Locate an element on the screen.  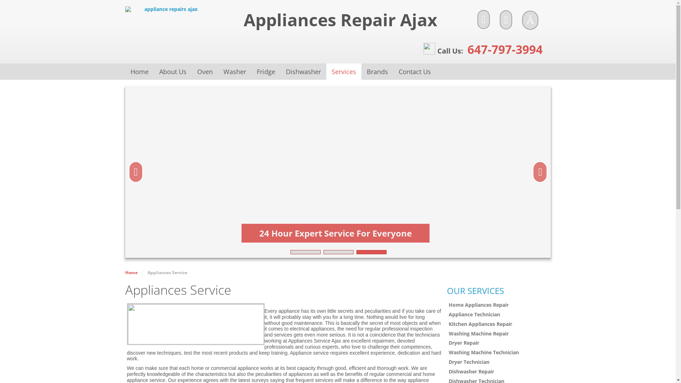
Home is located at coordinates (131, 272).